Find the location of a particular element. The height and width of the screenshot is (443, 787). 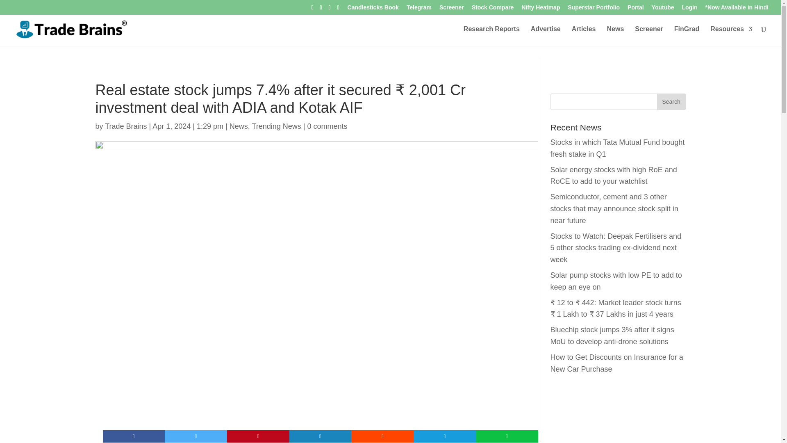

Stock Compare is located at coordinates (493, 9).